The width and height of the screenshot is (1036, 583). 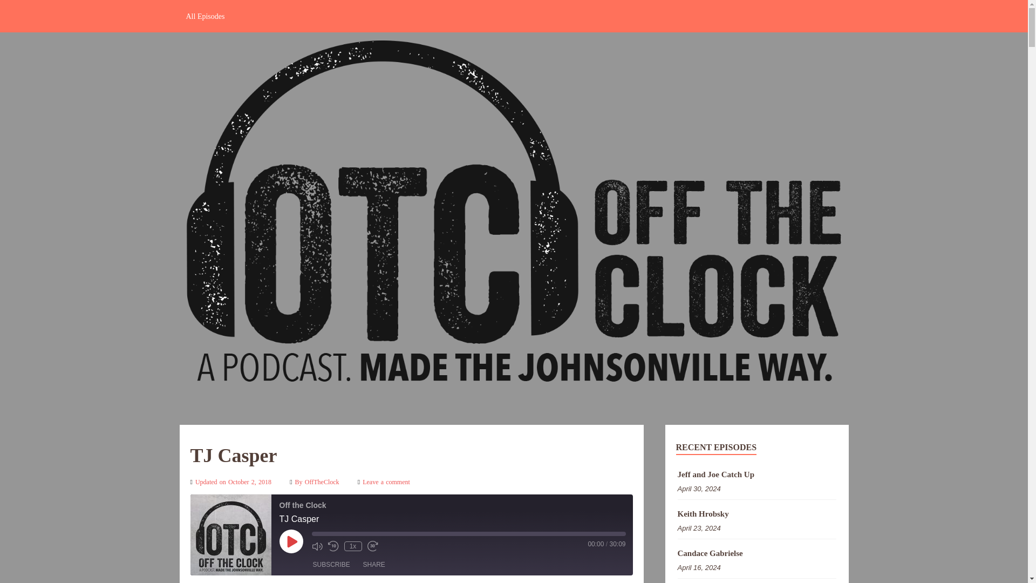 What do you see at coordinates (373, 565) in the screenshot?
I see `Share` at bounding box center [373, 565].